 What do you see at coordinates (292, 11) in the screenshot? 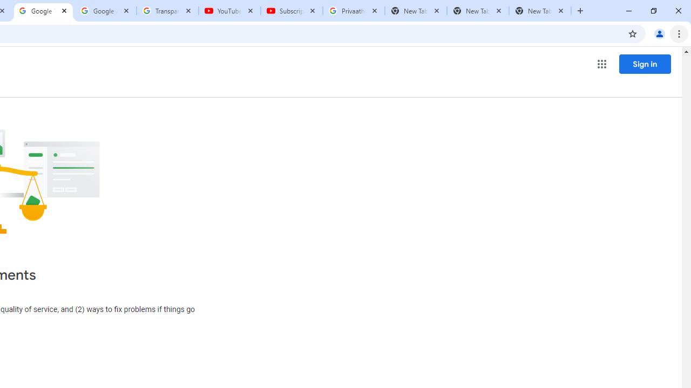
I see `Subscriptions - YouTube` at bounding box center [292, 11].